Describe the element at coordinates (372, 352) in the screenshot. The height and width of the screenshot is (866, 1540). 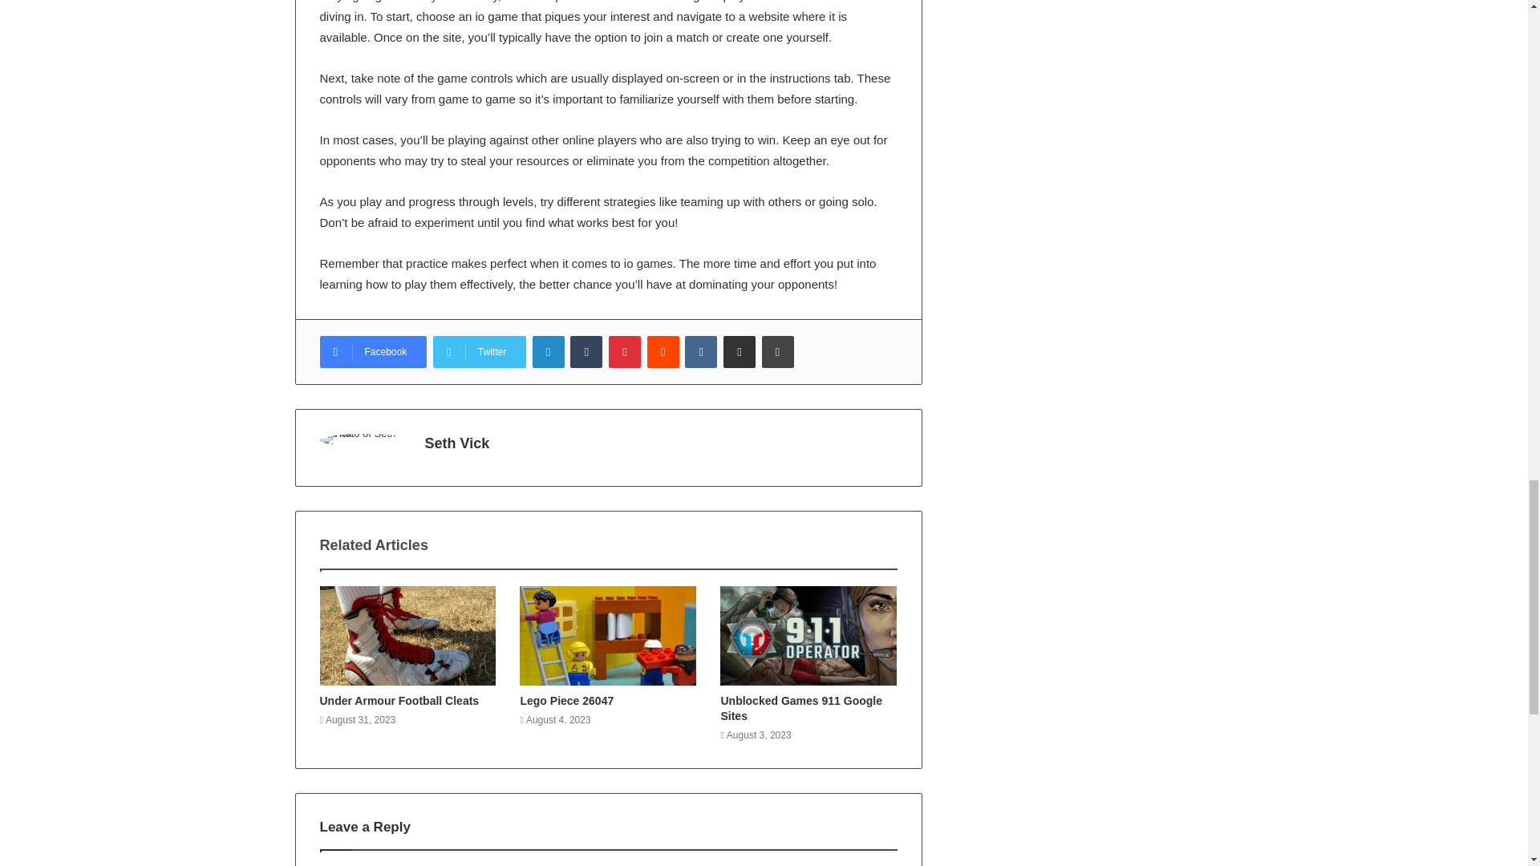
I see `Facebook` at that location.